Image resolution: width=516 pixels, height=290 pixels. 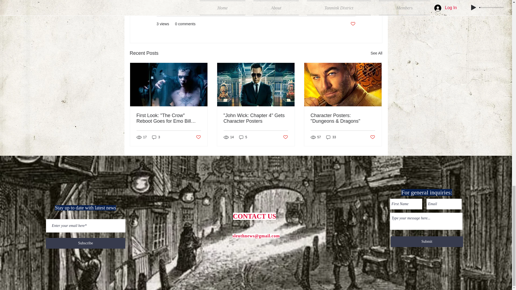 I want to click on Post not marked as liked, so click(x=372, y=137).